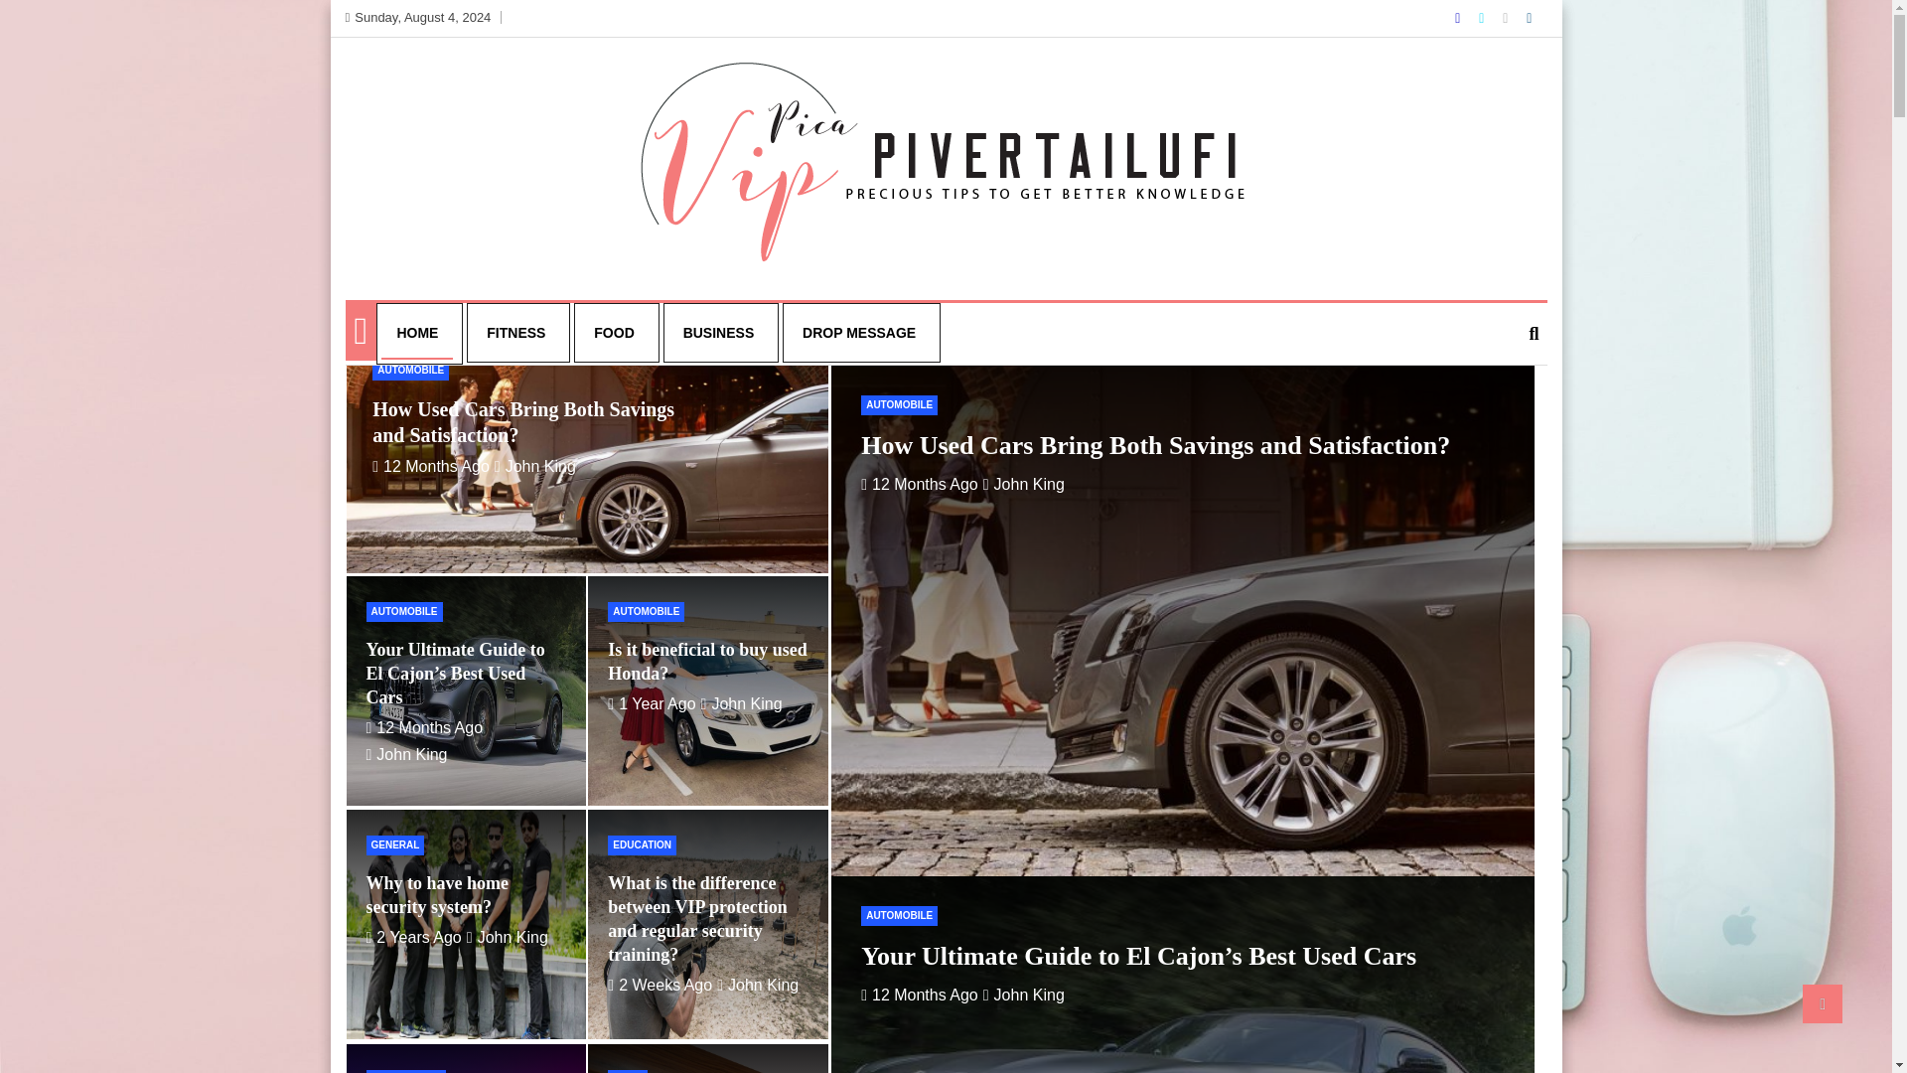 The image size is (1907, 1073). I want to click on Why to have home security system?, so click(437, 895).